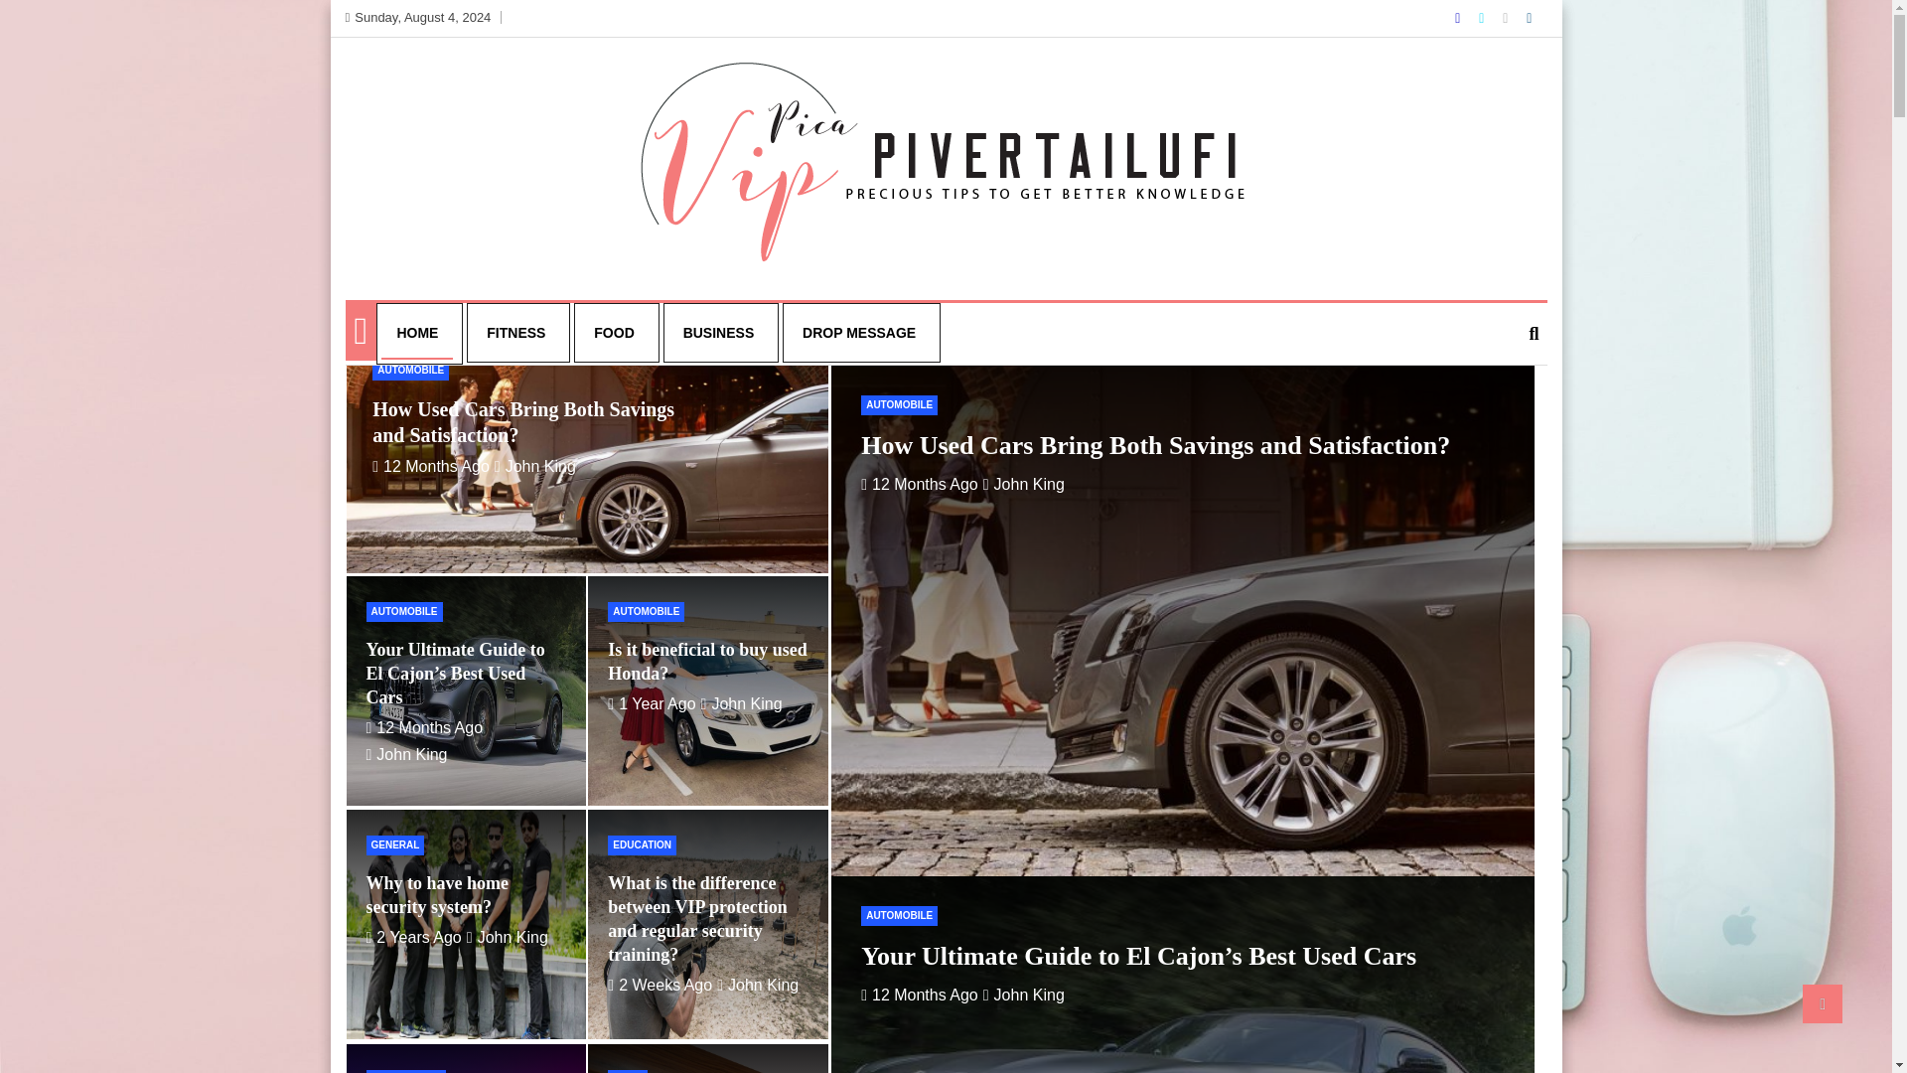 The image size is (1907, 1073). I want to click on Why to have home security system?, so click(437, 895).